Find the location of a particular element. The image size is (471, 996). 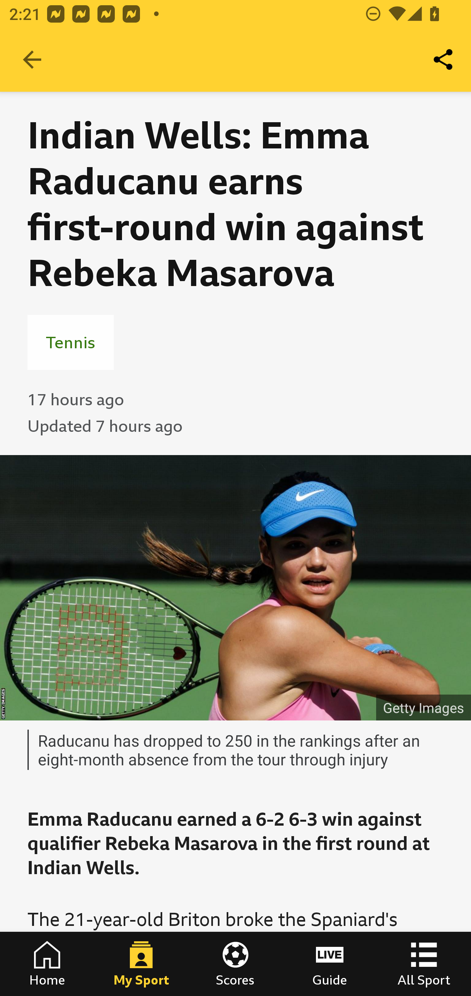

Guide is located at coordinates (330, 964).